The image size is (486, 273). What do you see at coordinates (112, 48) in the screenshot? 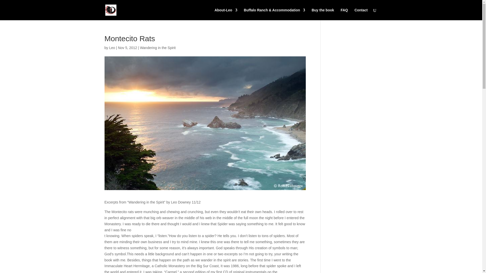
I see `Leo` at bounding box center [112, 48].